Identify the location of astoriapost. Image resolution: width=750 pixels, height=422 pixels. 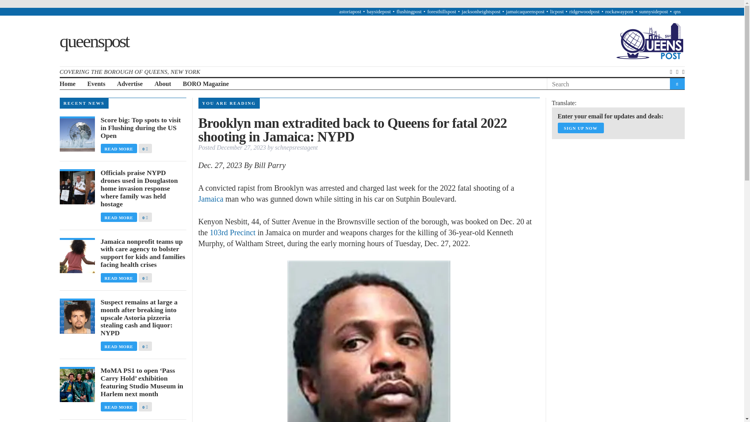
(350, 11).